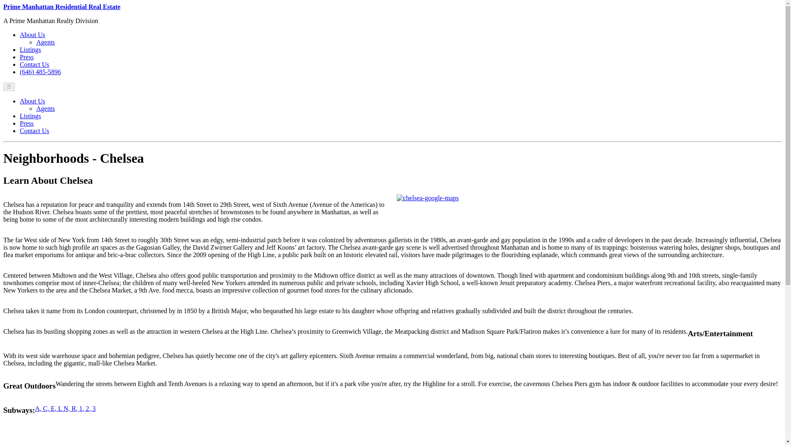  I want to click on chelsea, so click(427, 198).